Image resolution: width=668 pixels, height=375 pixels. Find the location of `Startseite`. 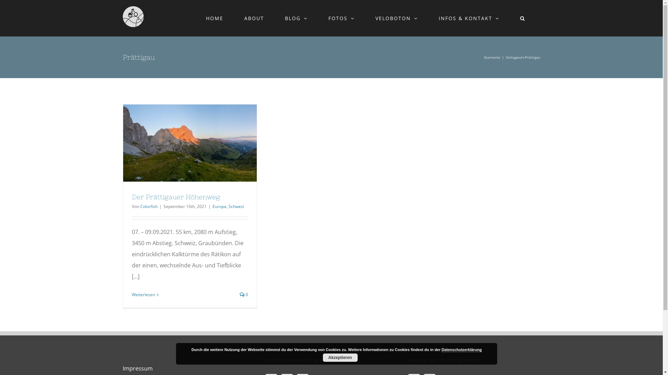

Startseite is located at coordinates (492, 57).